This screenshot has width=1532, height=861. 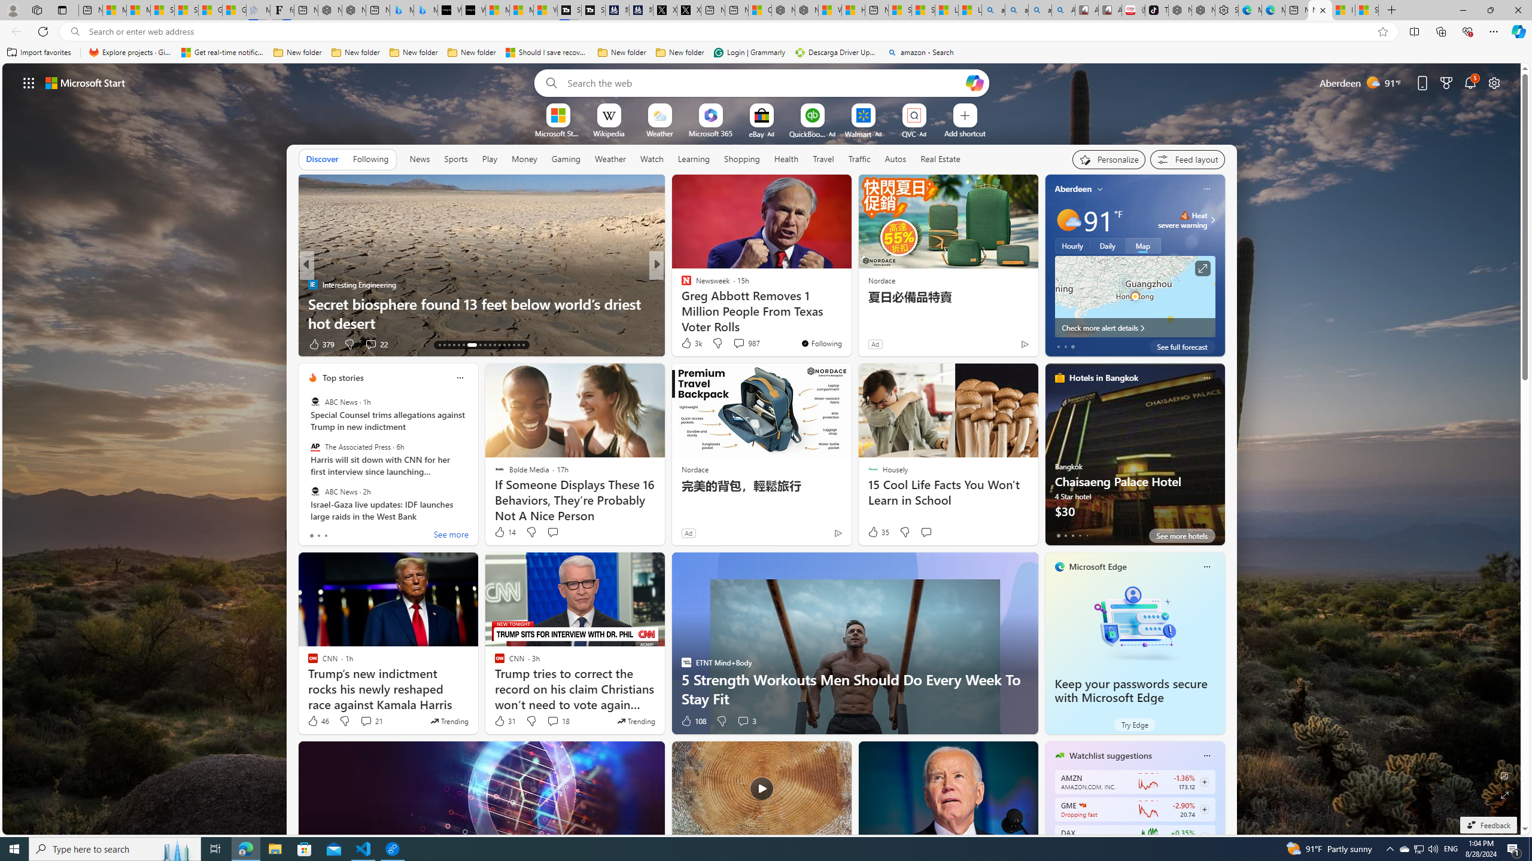 I want to click on Import favorites, so click(x=39, y=53).